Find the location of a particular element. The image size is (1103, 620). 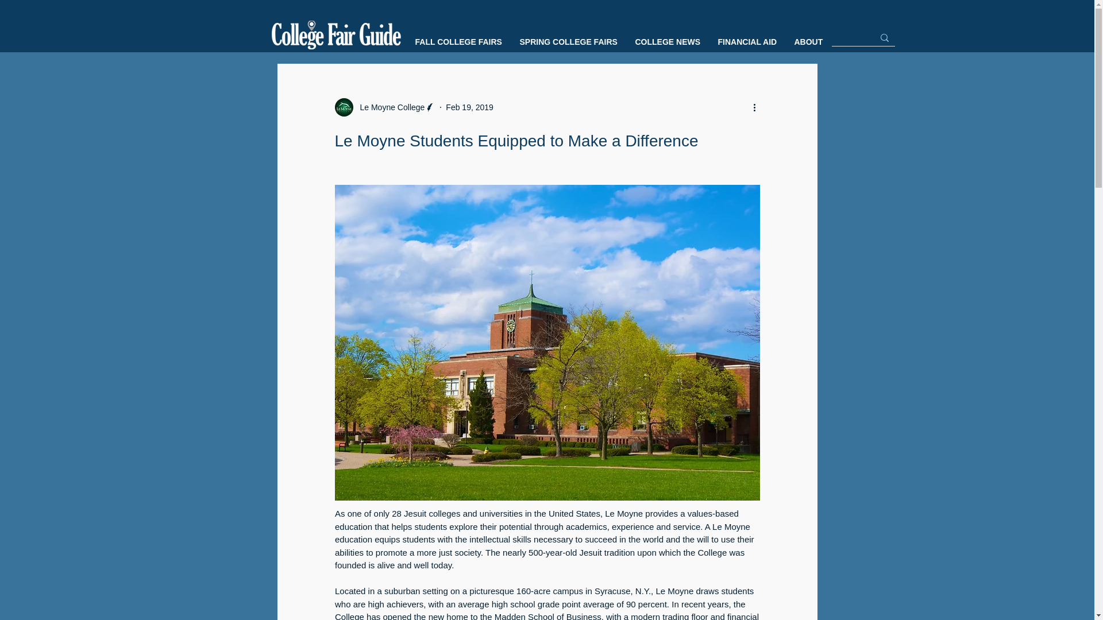

Feb 19, 2019 is located at coordinates (469, 107).